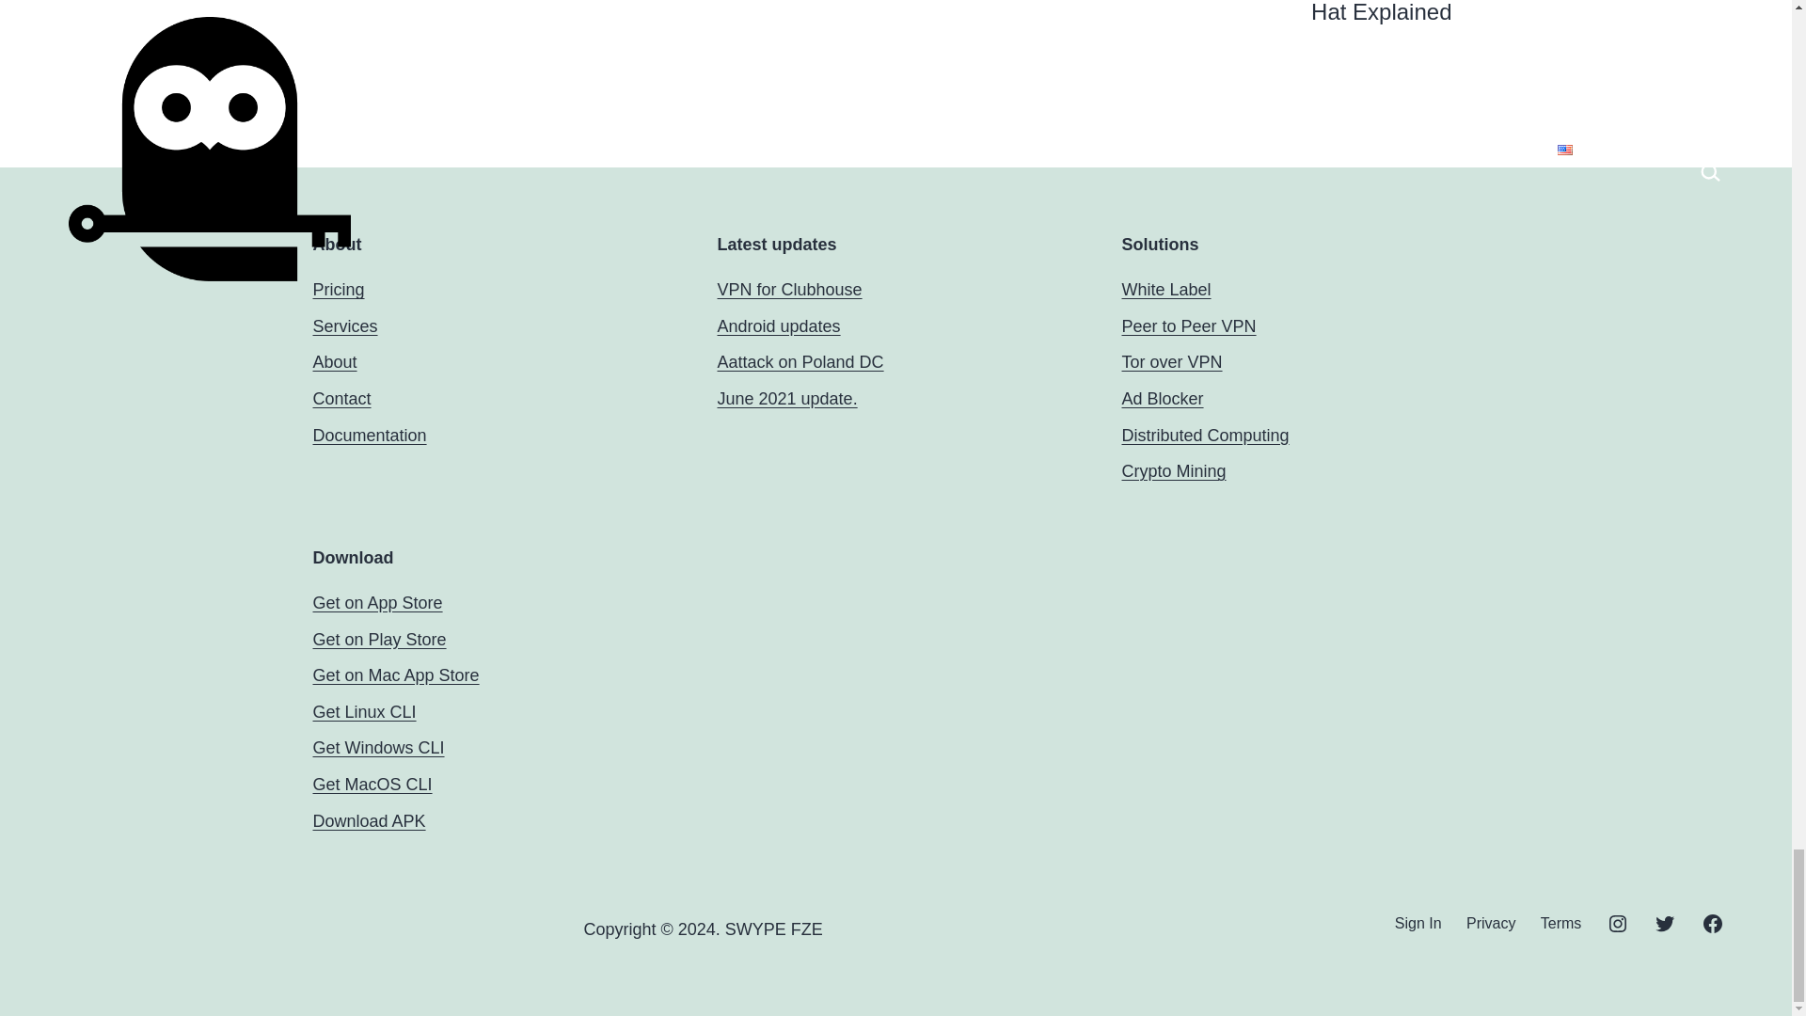 This screenshot has width=1806, height=1016. What do you see at coordinates (363, 711) in the screenshot?
I see `Get Linux CLI` at bounding box center [363, 711].